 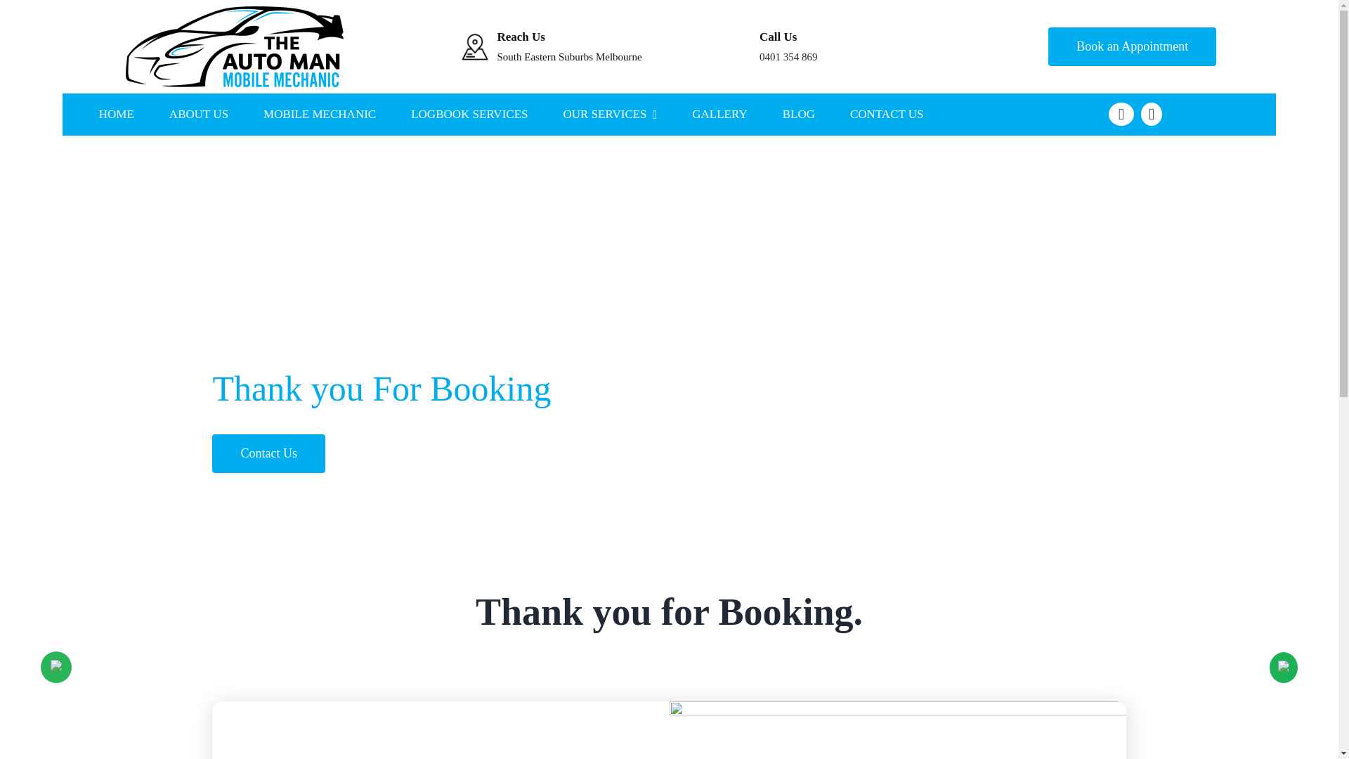 What do you see at coordinates (116, 114) in the screenshot?
I see `HOME` at bounding box center [116, 114].